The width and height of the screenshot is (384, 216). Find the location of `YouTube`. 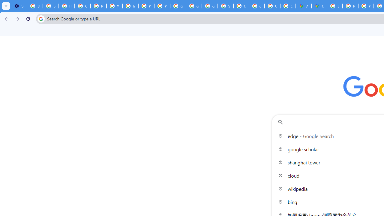

YouTube is located at coordinates (114, 6).